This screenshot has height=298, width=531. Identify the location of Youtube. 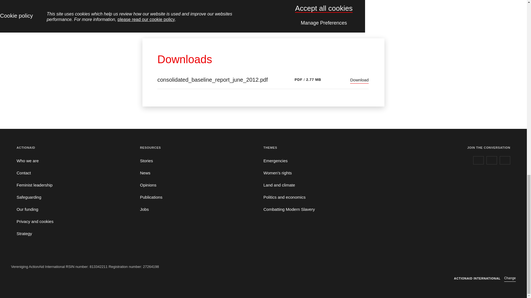
(505, 160).